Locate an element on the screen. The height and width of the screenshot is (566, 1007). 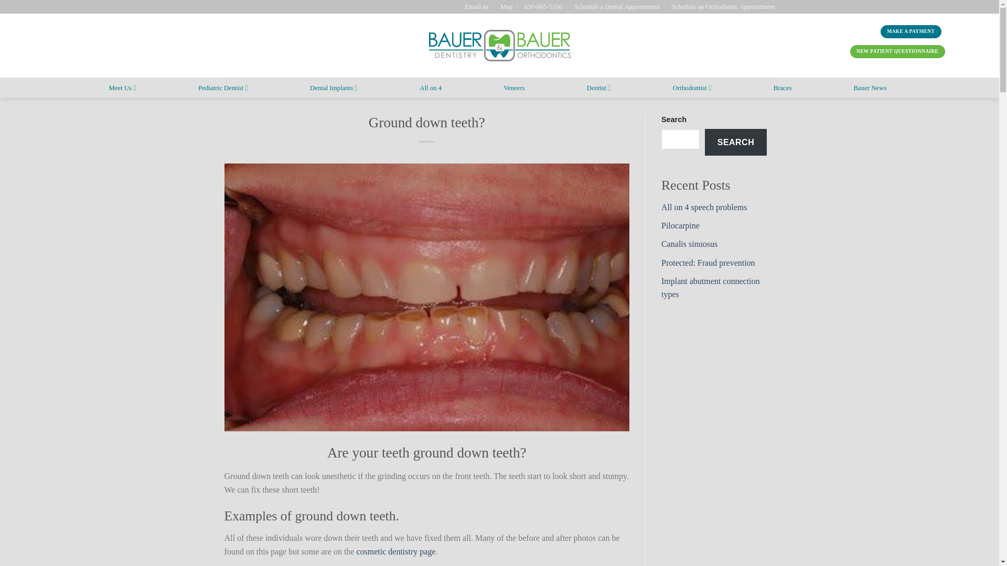
Dental Implants is located at coordinates (334, 87).